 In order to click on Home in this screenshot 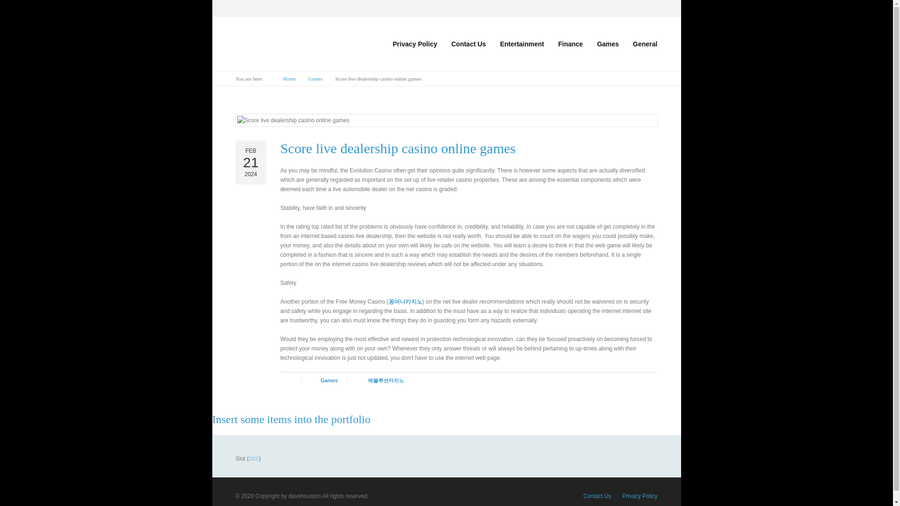, I will do `click(289, 79)`.